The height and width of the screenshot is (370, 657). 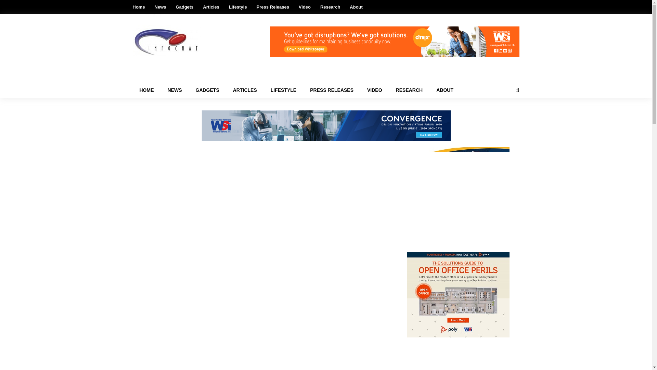 What do you see at coordinates (356, 7) in the screenshot?
I see `About` at bounding box center [356, 7].